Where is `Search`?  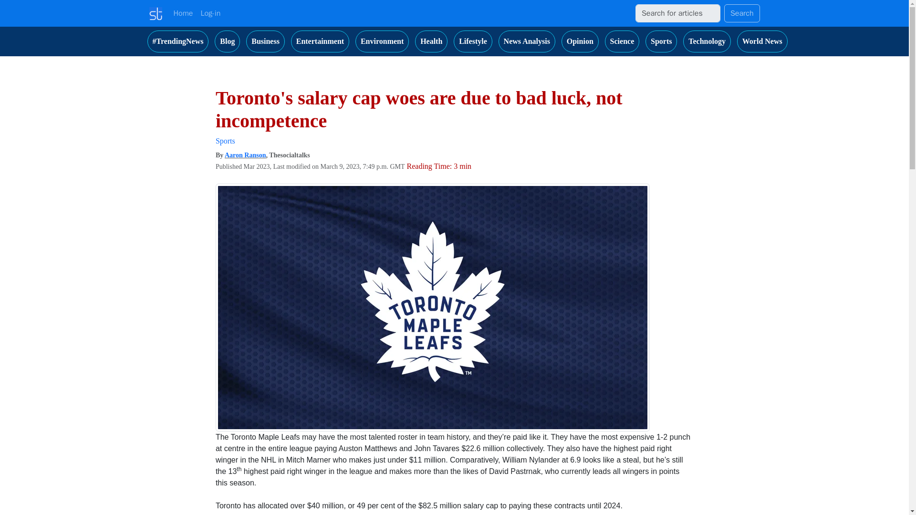
Search is located at coordinates (742, 13).